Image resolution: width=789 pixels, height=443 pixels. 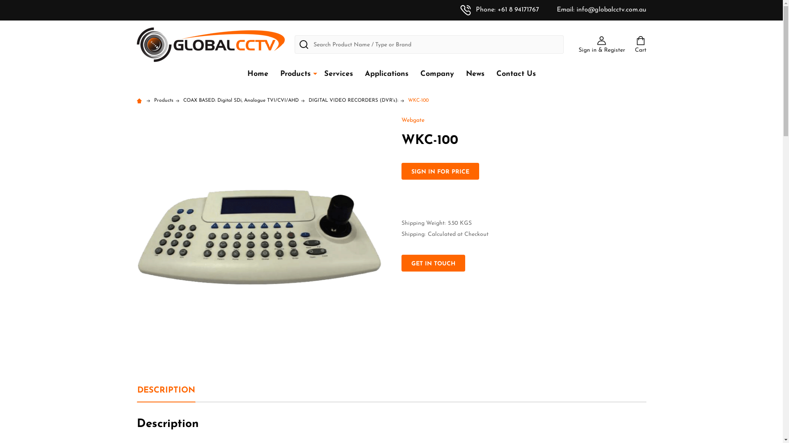 I want to click on Home, so click(x=140, y=100).